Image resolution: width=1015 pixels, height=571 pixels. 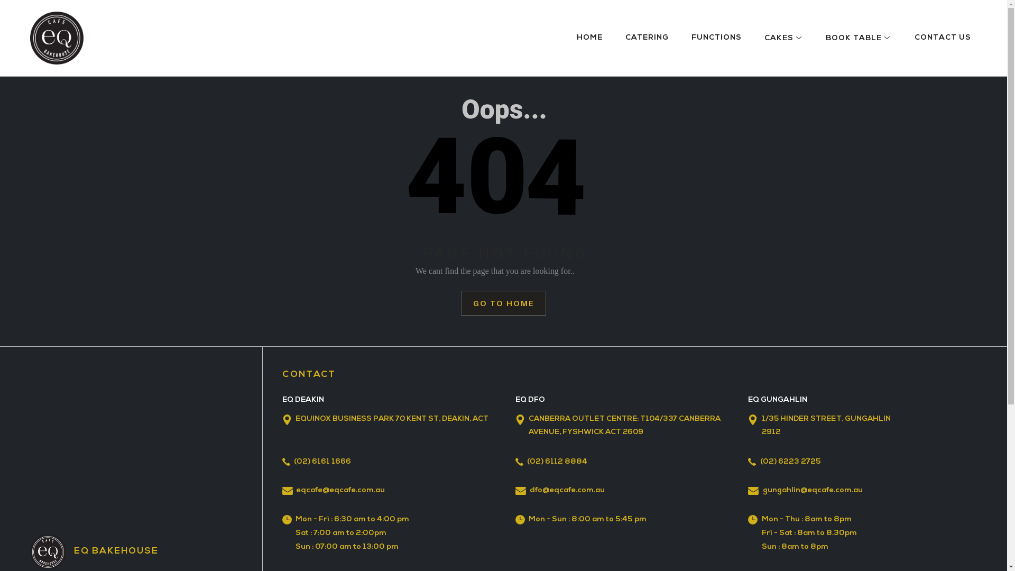 I want to click on FUNCTIONS, so click(x=717, y=38).